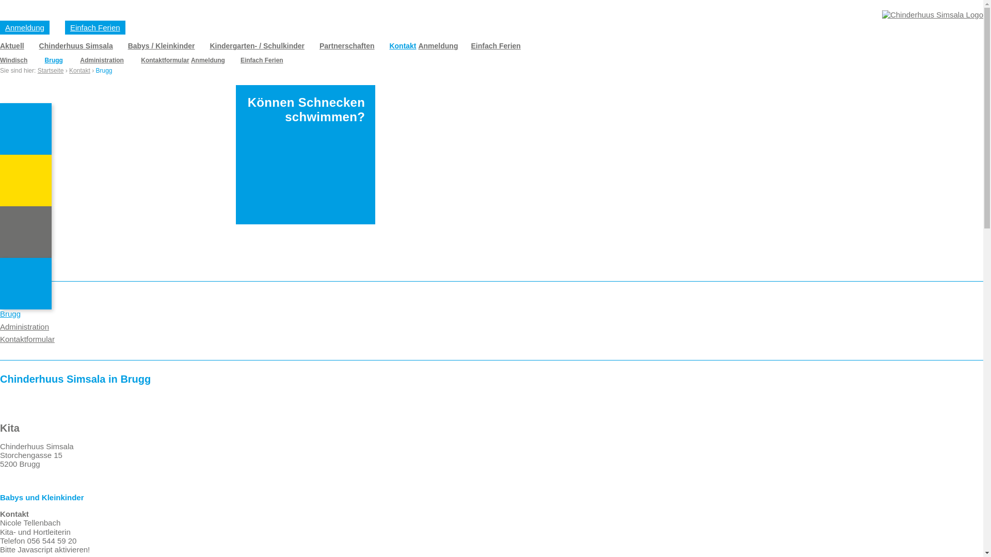  Describe the element at coordinates (495, 46) in the screenshot. I see `Einfach Ferien` at that location.